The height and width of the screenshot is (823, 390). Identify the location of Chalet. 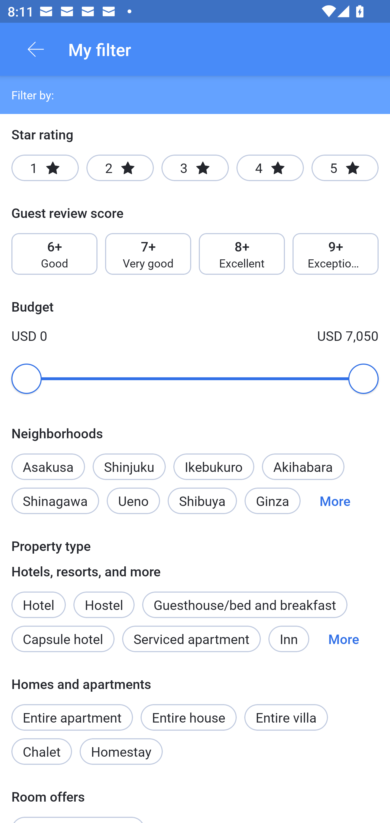
(42, 752).